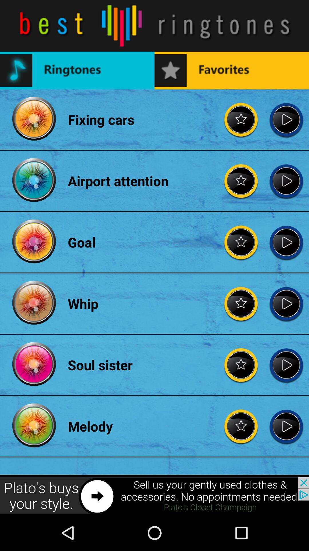  I want to click on tap to favorite, so click(241, 304).